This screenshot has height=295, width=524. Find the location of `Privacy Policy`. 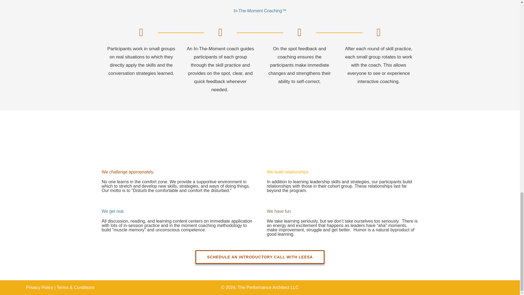

Privacy Policy is located at coordinates (39, 287).